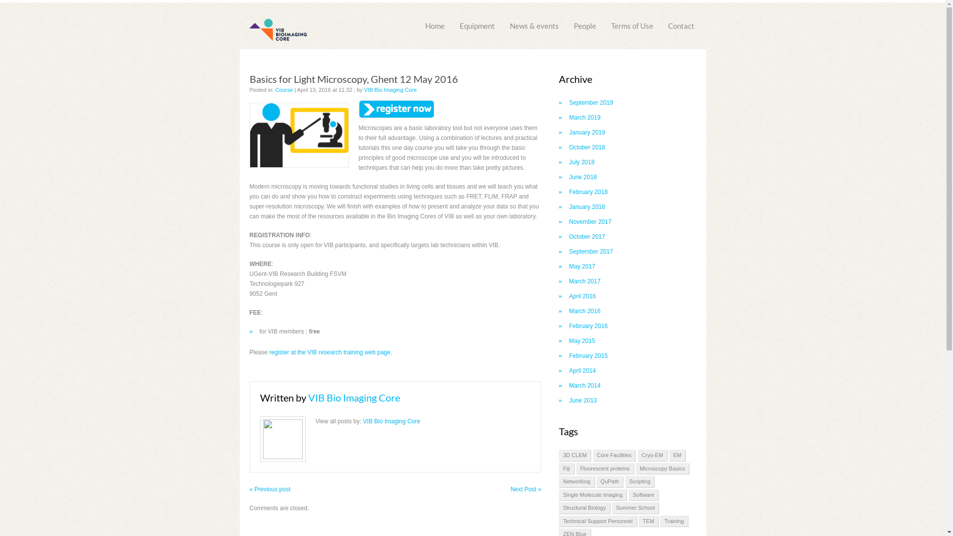  I want to click on EM, so click(677, 456).